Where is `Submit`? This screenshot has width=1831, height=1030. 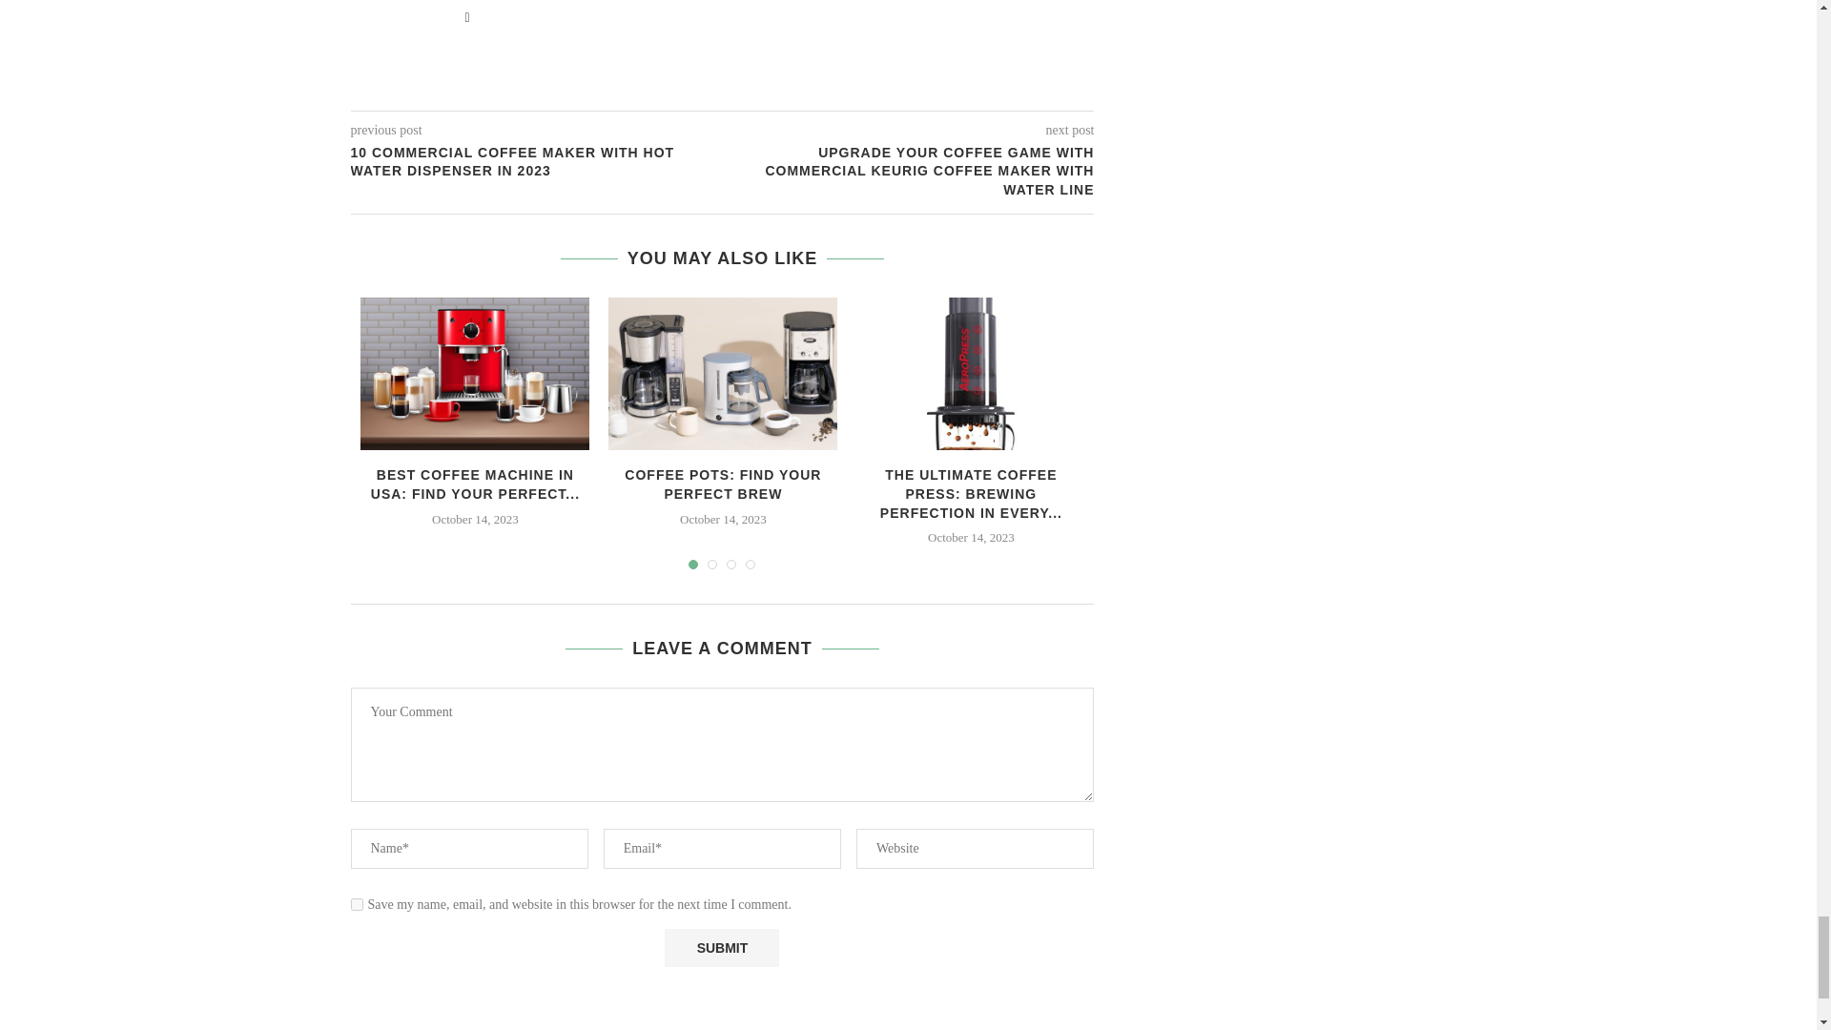
Submit is located at coordinates (721, 948).